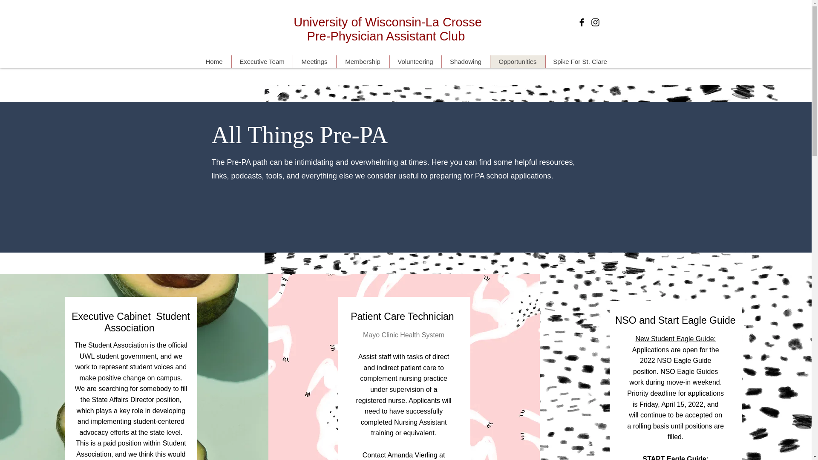  Describe the element at coordinates (388, 22) in the screenshot. I see `University of Wisconsin-La Crosse` at that location.